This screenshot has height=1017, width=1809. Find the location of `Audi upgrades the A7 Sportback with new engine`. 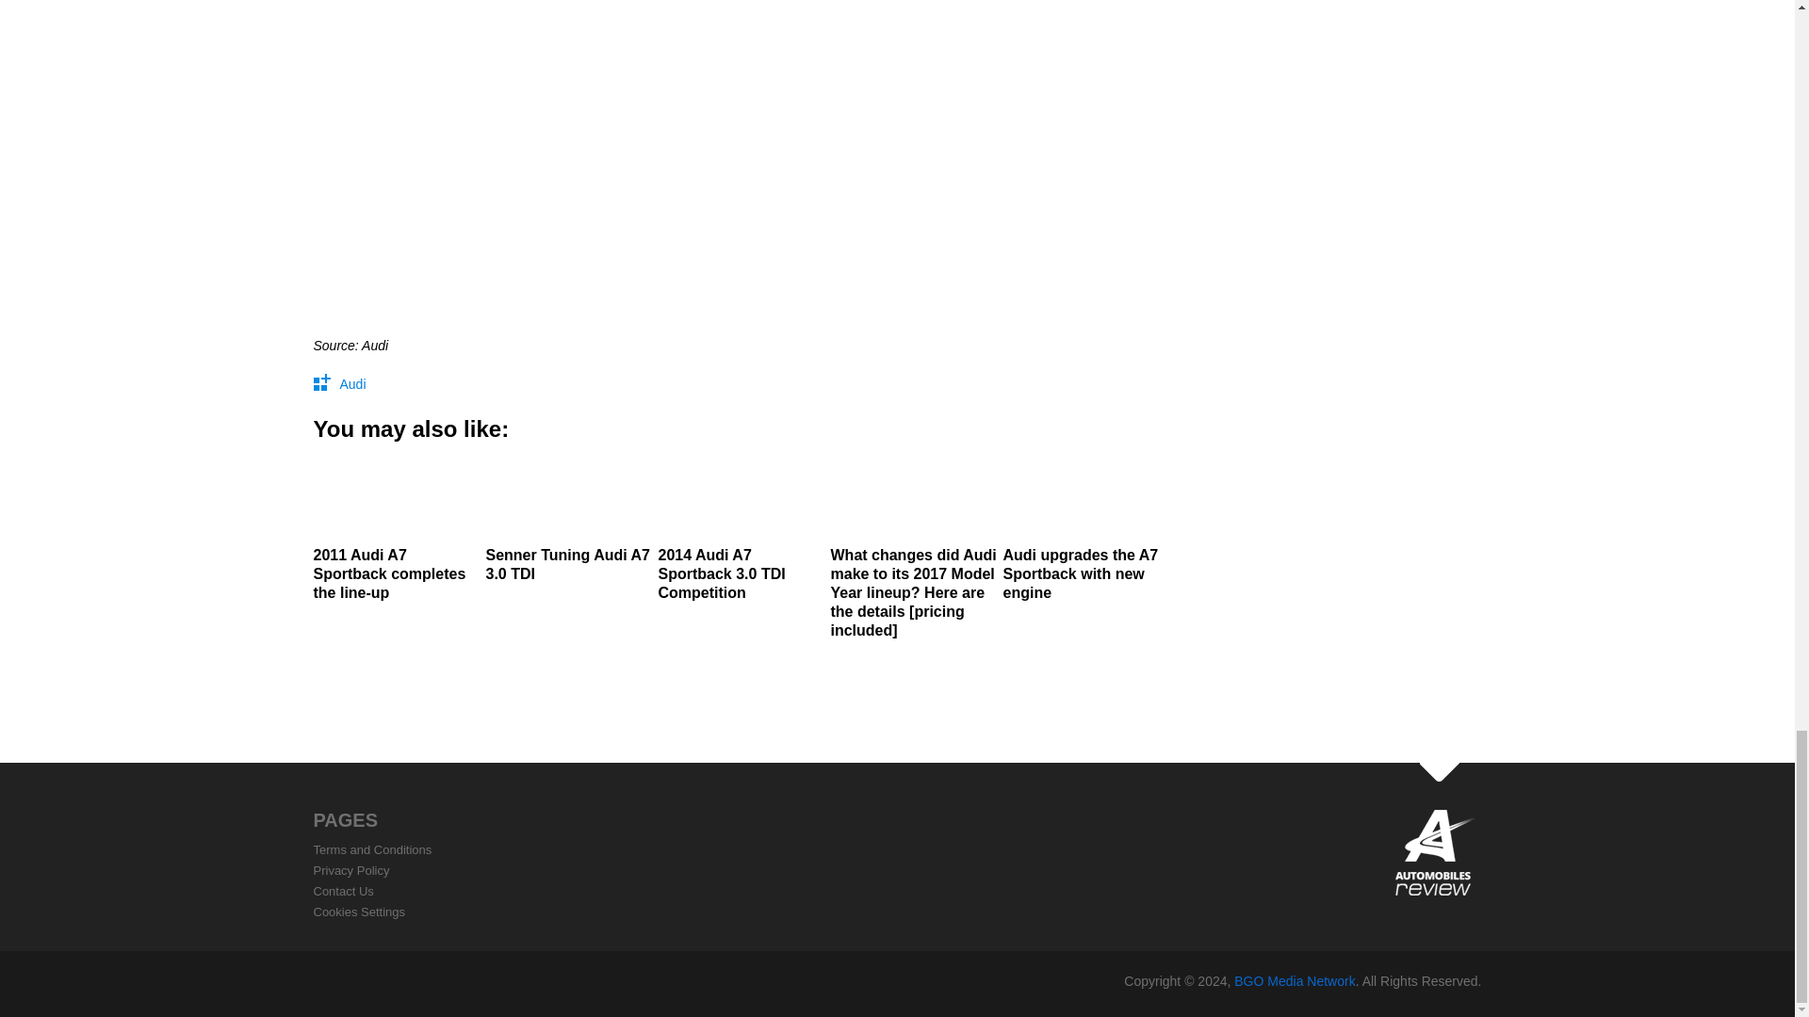

Audi upgrades the A7 Sportback with new engine is located at coordinates (1085, 529).